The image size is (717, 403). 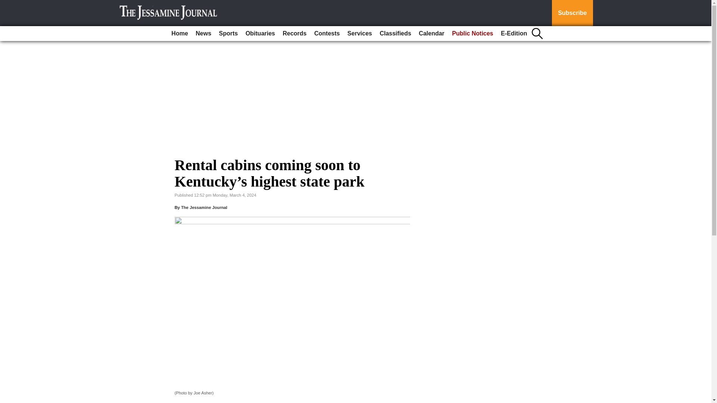 What do you see at coordinates (473, 34) in the screenshot?
I see `Public Notices` at bounding box center [473, 34].